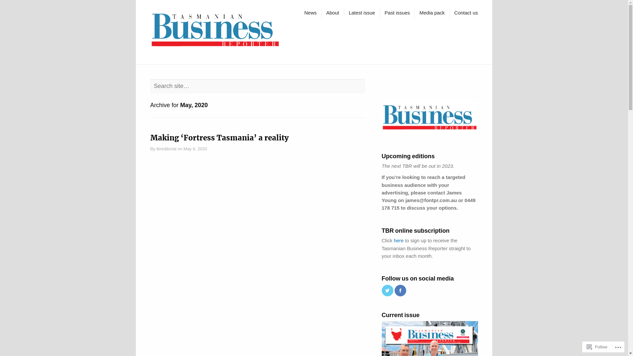 The width and height of the screenshot is (633, 356). Describe the element at coordinates (166, 149) in the screenshot. I see `tbreditorial` at that location.